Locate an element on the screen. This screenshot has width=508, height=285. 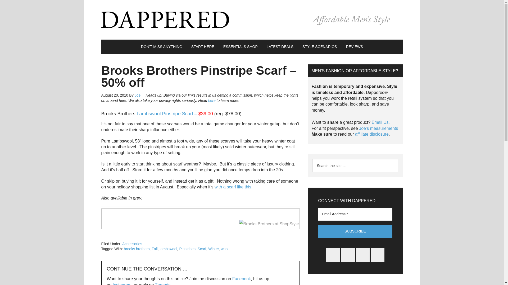
Scarf is located at coordinates (202, 249).